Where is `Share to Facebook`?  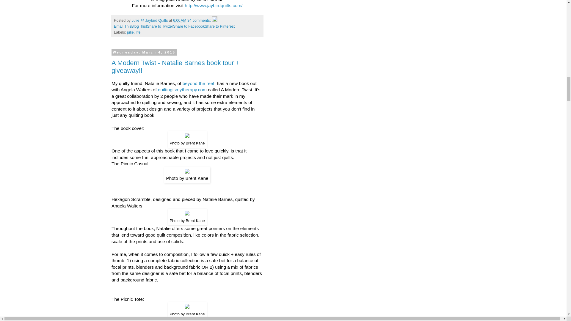 Share to Facebook is located at coordinates (189, 26).